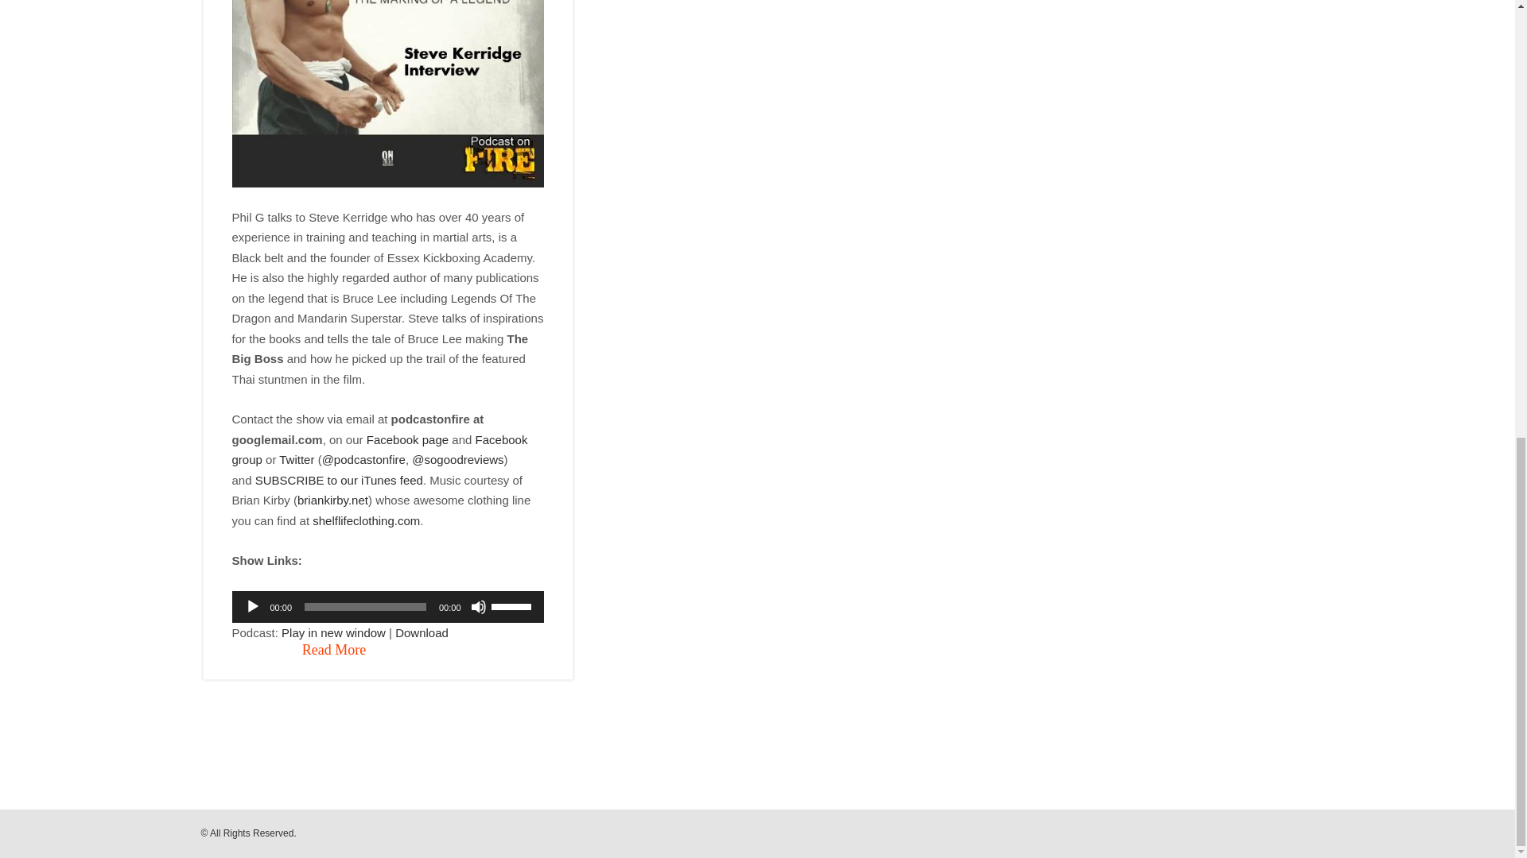  I want to click on shelflifeclothing.com, so click(366, 520).